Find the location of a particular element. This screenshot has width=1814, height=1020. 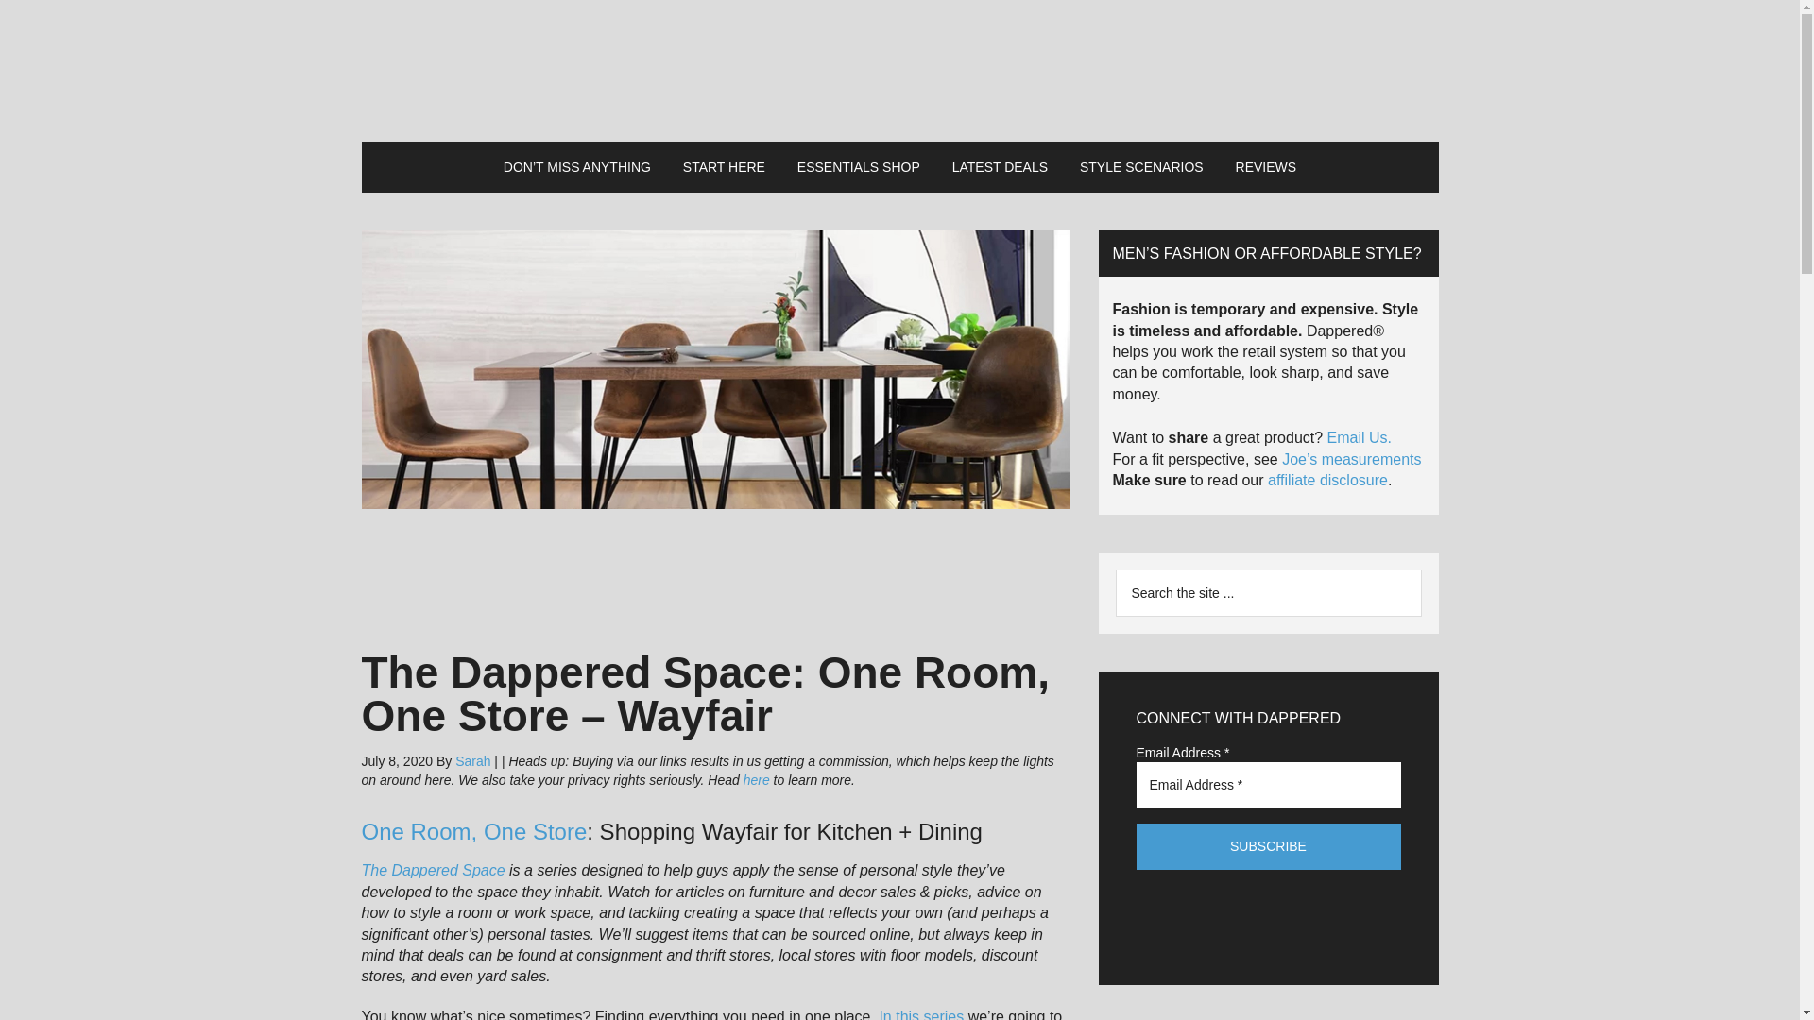

START HERE is located at coordinates (724, 167).